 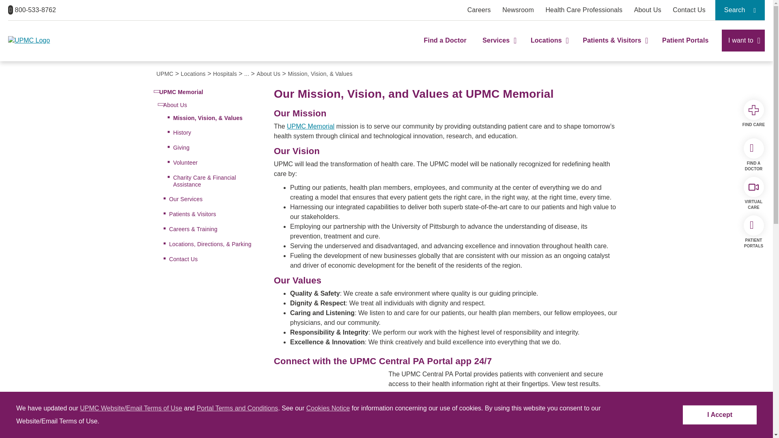 What do you see at coordinates (518, 10) in the screenshot?
I see `Newsroom` at bounding box center [518, 10].